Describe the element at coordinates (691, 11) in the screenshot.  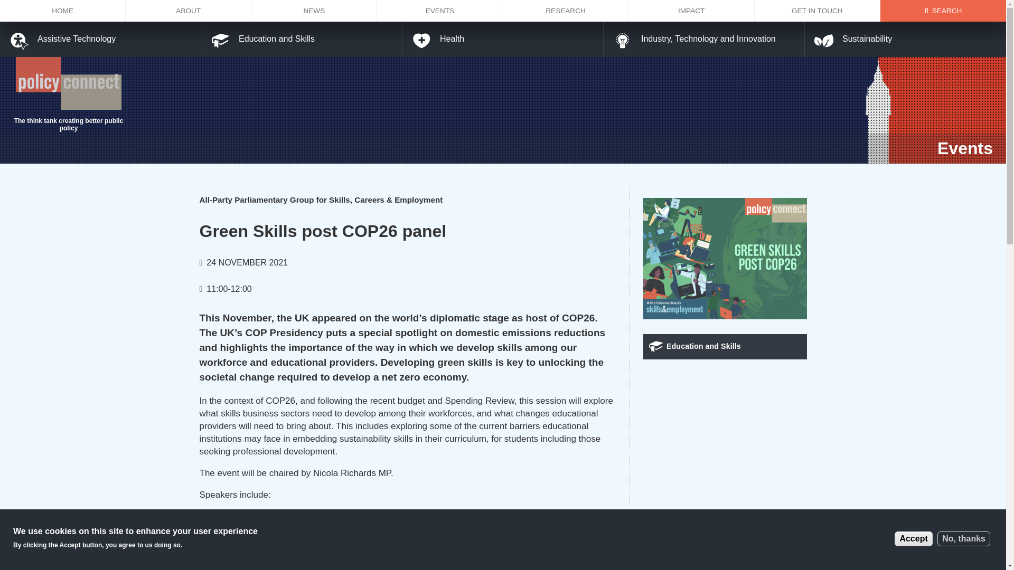
I see `Impact` at that location.